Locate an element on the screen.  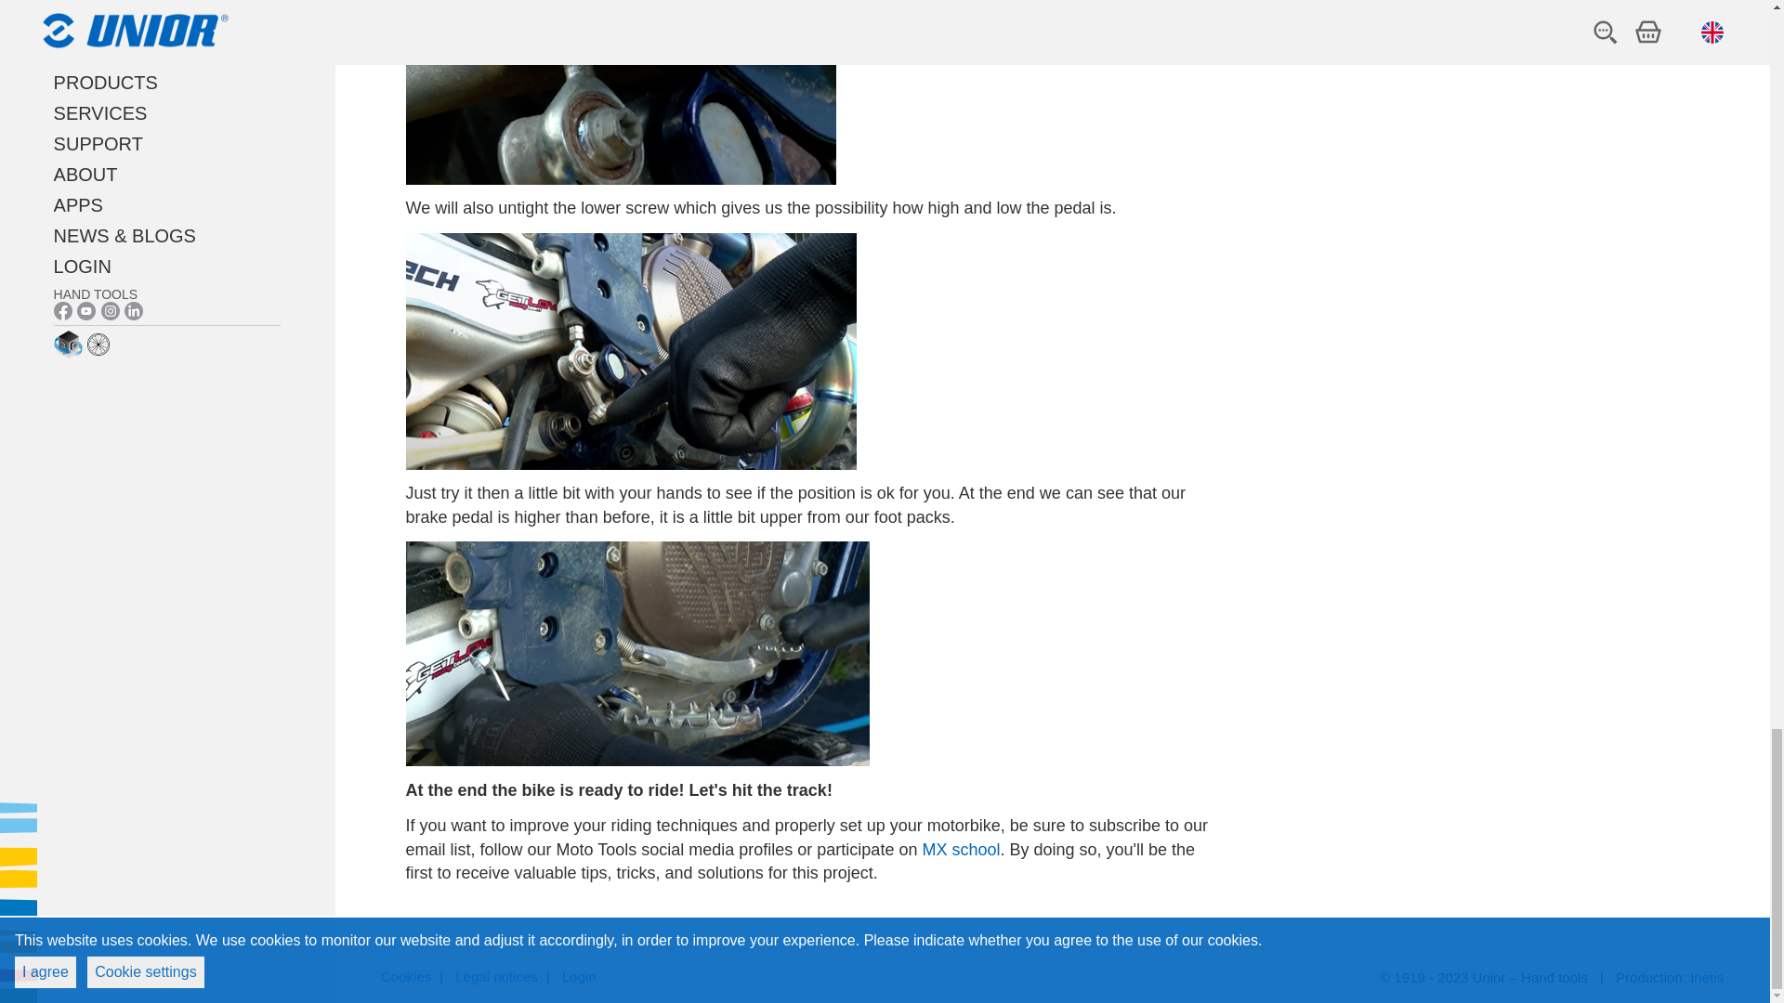
MX school is located at coordinates (961, 849).